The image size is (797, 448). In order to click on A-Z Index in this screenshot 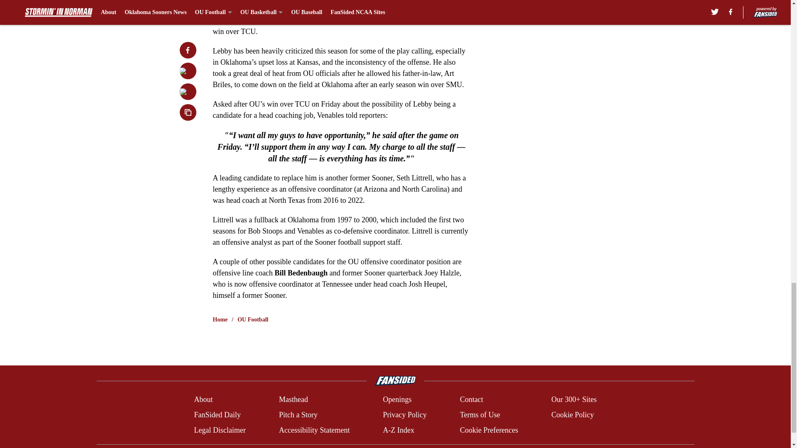, I will do `click(398, 430)`.